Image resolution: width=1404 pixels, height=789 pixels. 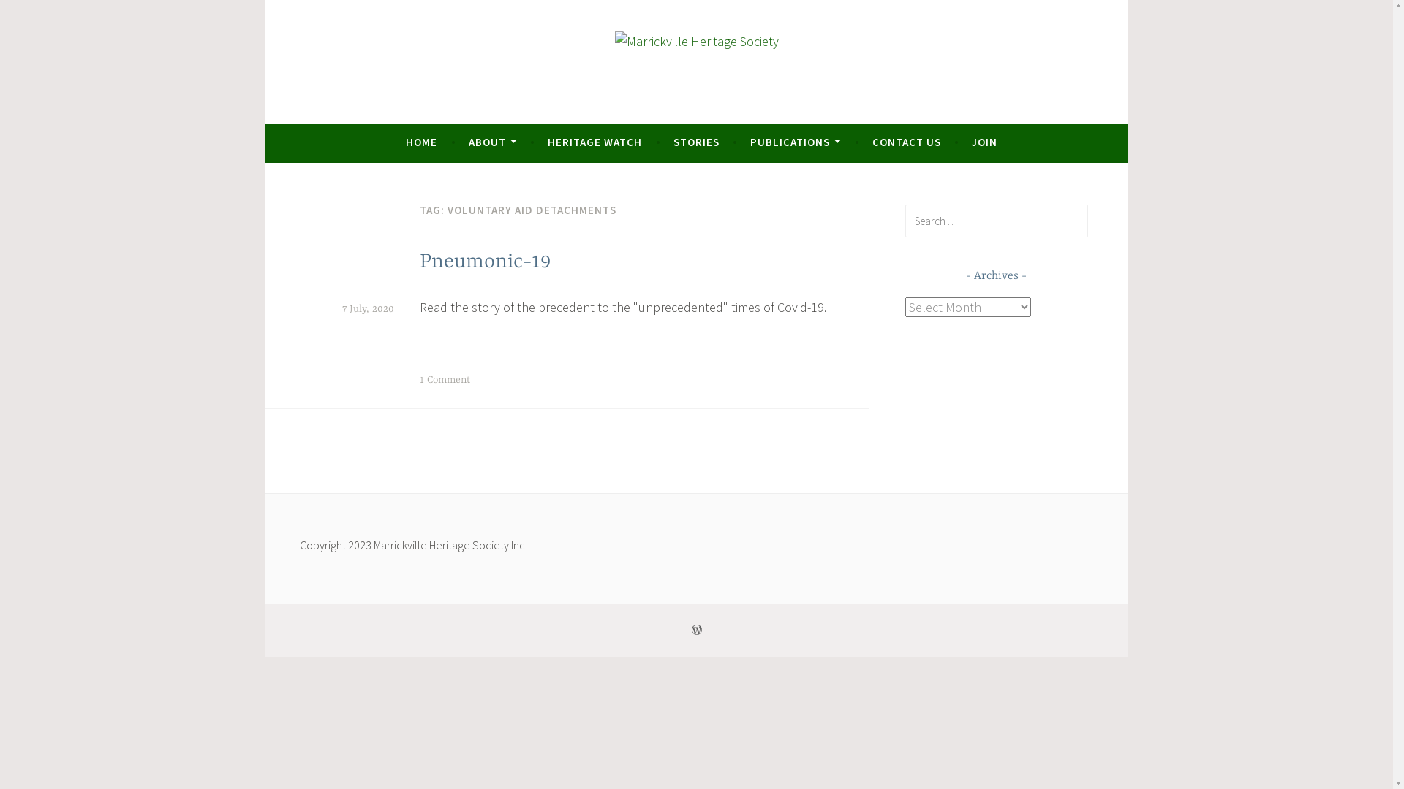 What do you see at coordinates (369, 309) in the screenshot?
I see `7 July, 2020` at bounding box center [369, 309].